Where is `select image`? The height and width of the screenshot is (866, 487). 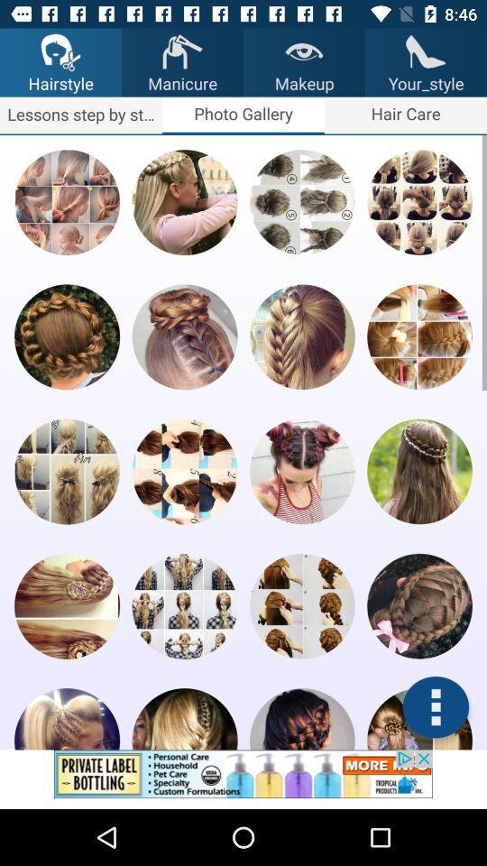
select image is located at coordinates (419, 606).